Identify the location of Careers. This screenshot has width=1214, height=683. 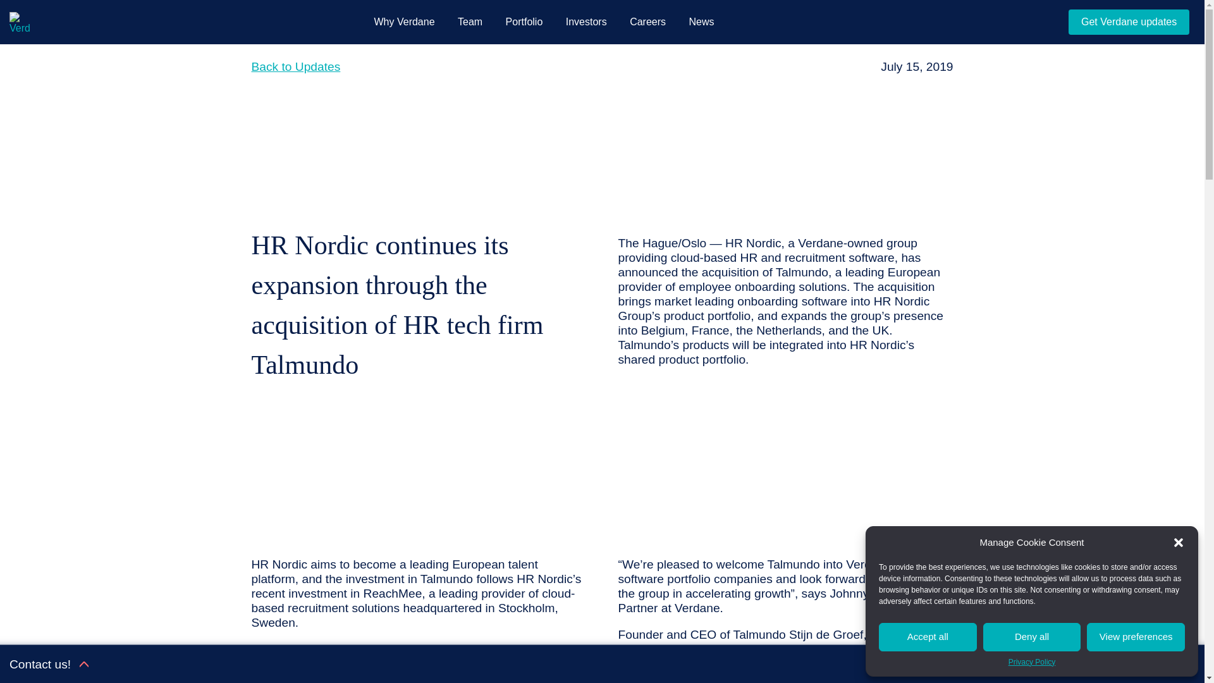
(647, 22).